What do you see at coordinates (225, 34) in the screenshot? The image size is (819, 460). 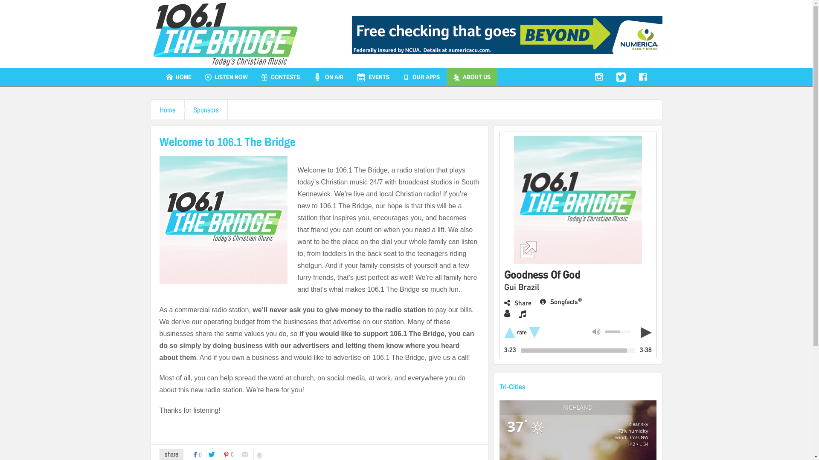 I see `106.1 The Bridge` at bounding box center [225, 34].